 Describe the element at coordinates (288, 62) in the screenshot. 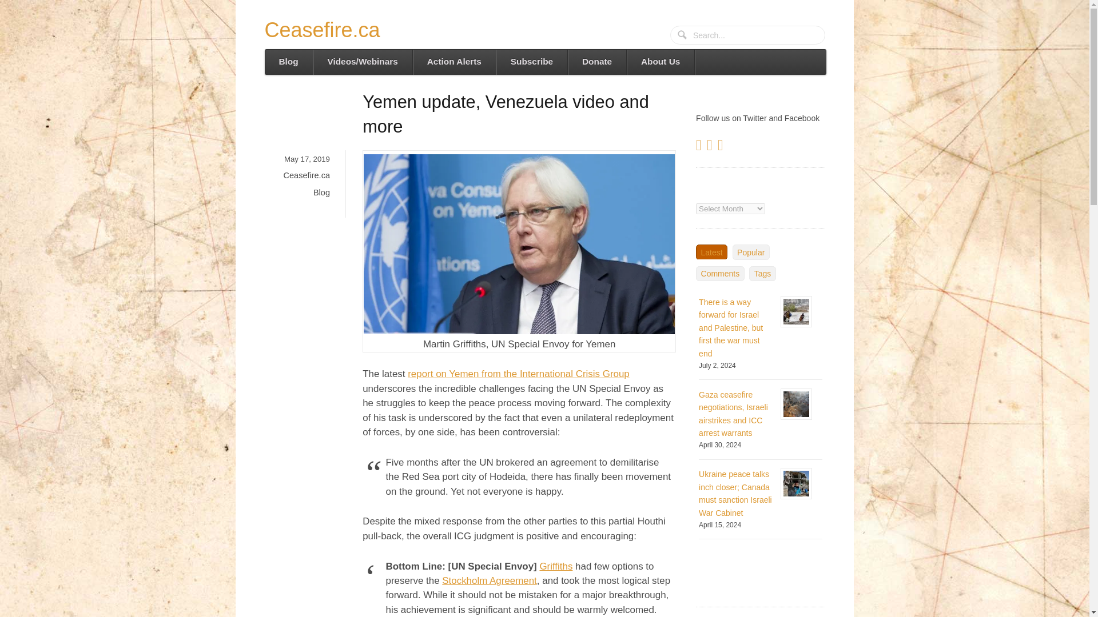

I see `Blog` at that location.